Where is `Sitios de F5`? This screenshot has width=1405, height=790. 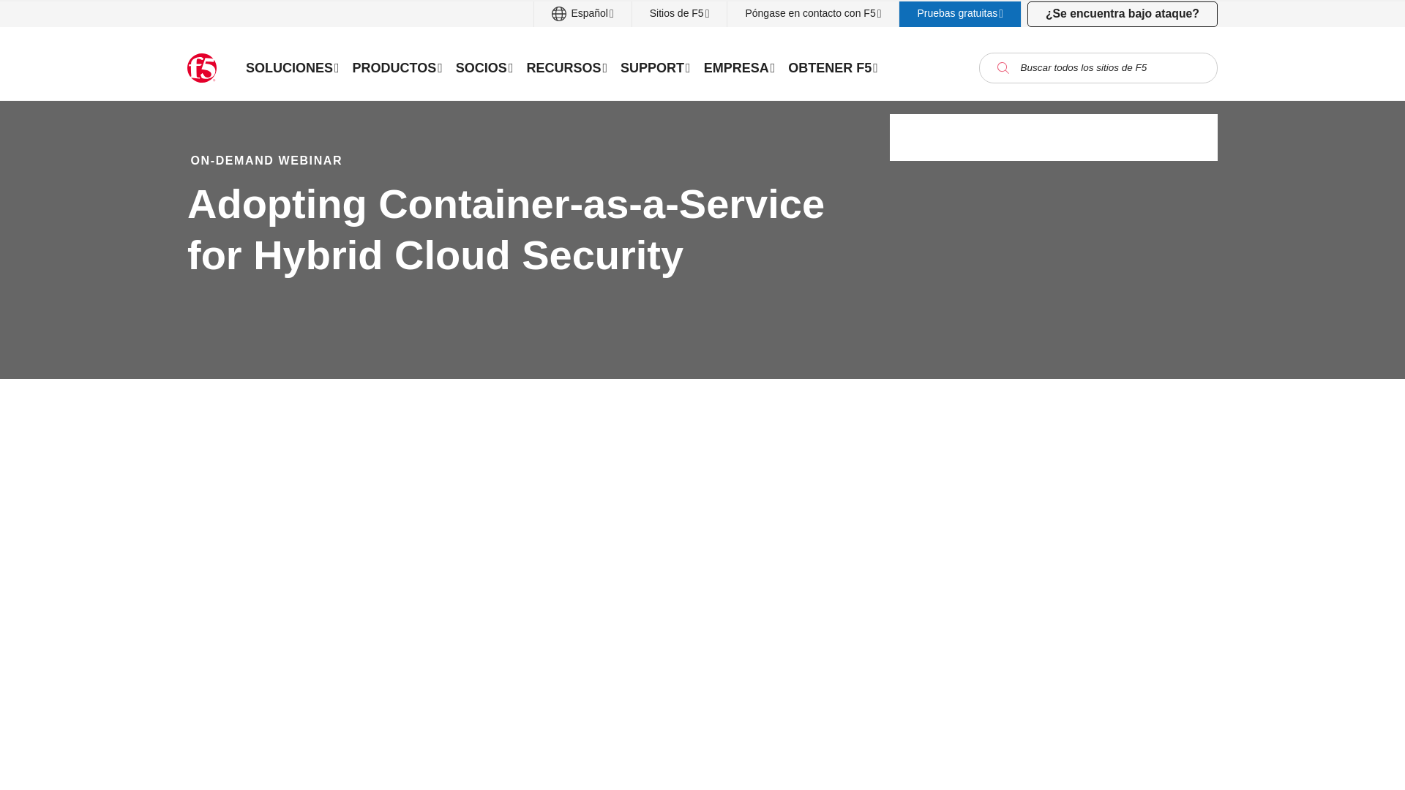 Sitios de F5 is located at coordinates (680, 13).